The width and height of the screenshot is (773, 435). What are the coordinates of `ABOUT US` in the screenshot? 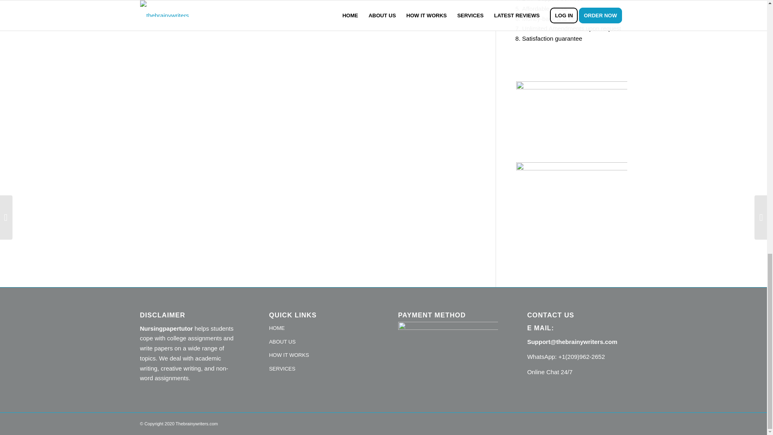 It's located at (319, 342).